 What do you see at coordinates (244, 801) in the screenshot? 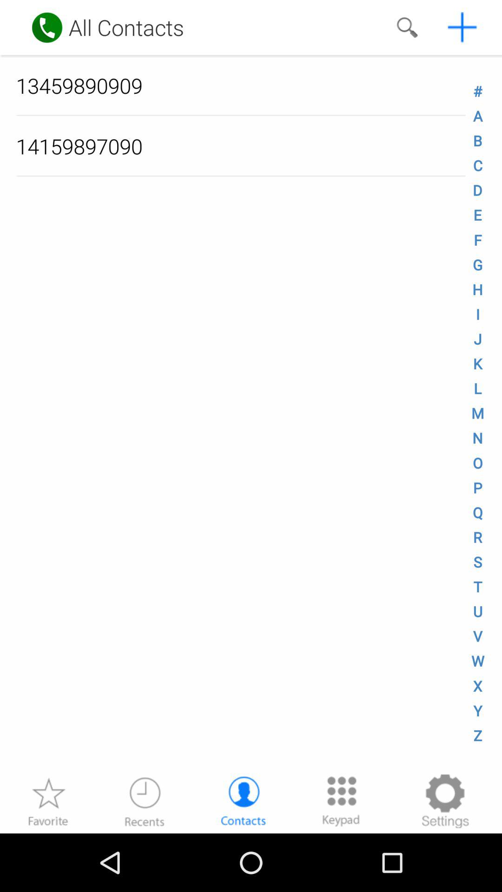
I see `select contacts` at bounding box center [244, 801].